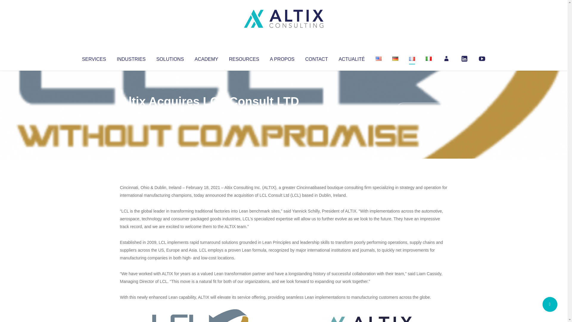 The height and width of the screenshot is (322, 572). I want to click on Altix, so click(131, 113).